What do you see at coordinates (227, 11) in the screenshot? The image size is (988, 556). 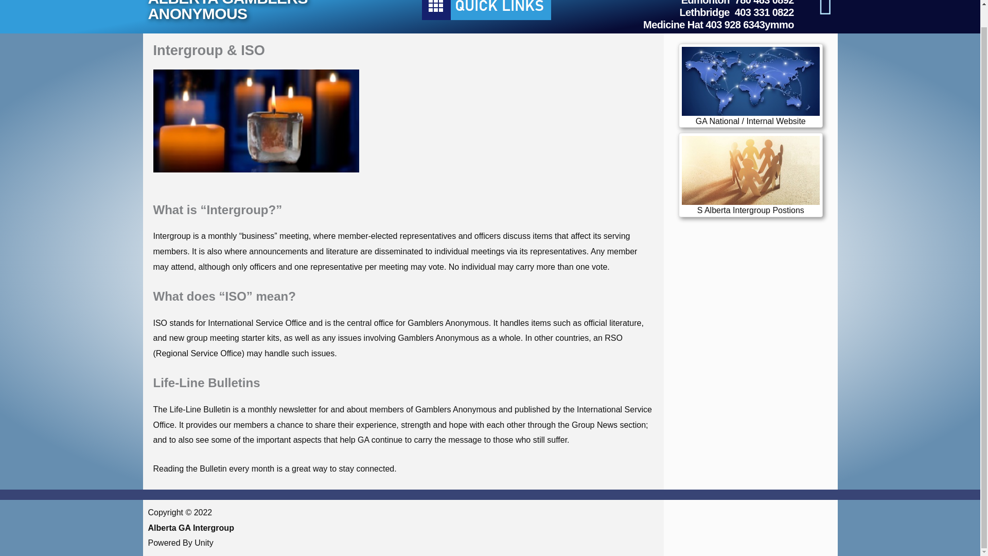 I see `ALBERTA GAMBLERS ANONYMOUS` at bounding box center [227, 11].